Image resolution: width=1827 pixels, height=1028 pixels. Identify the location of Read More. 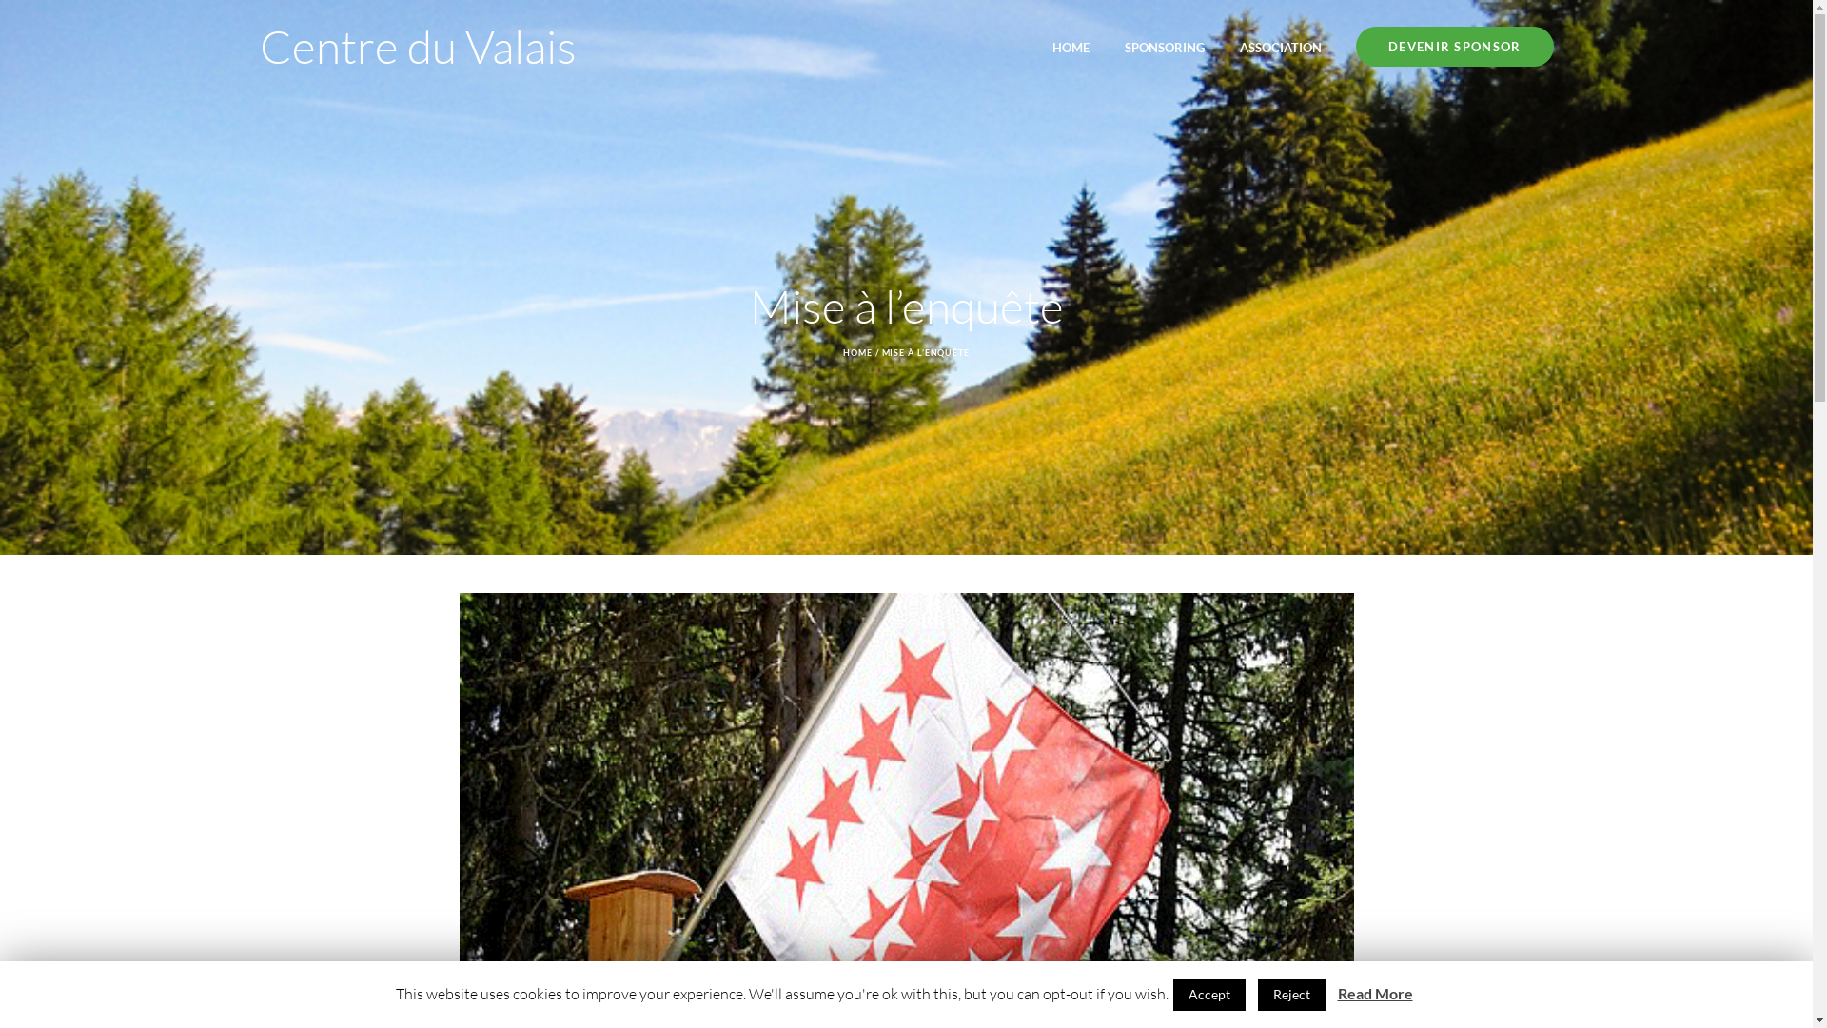
(1376, 994).